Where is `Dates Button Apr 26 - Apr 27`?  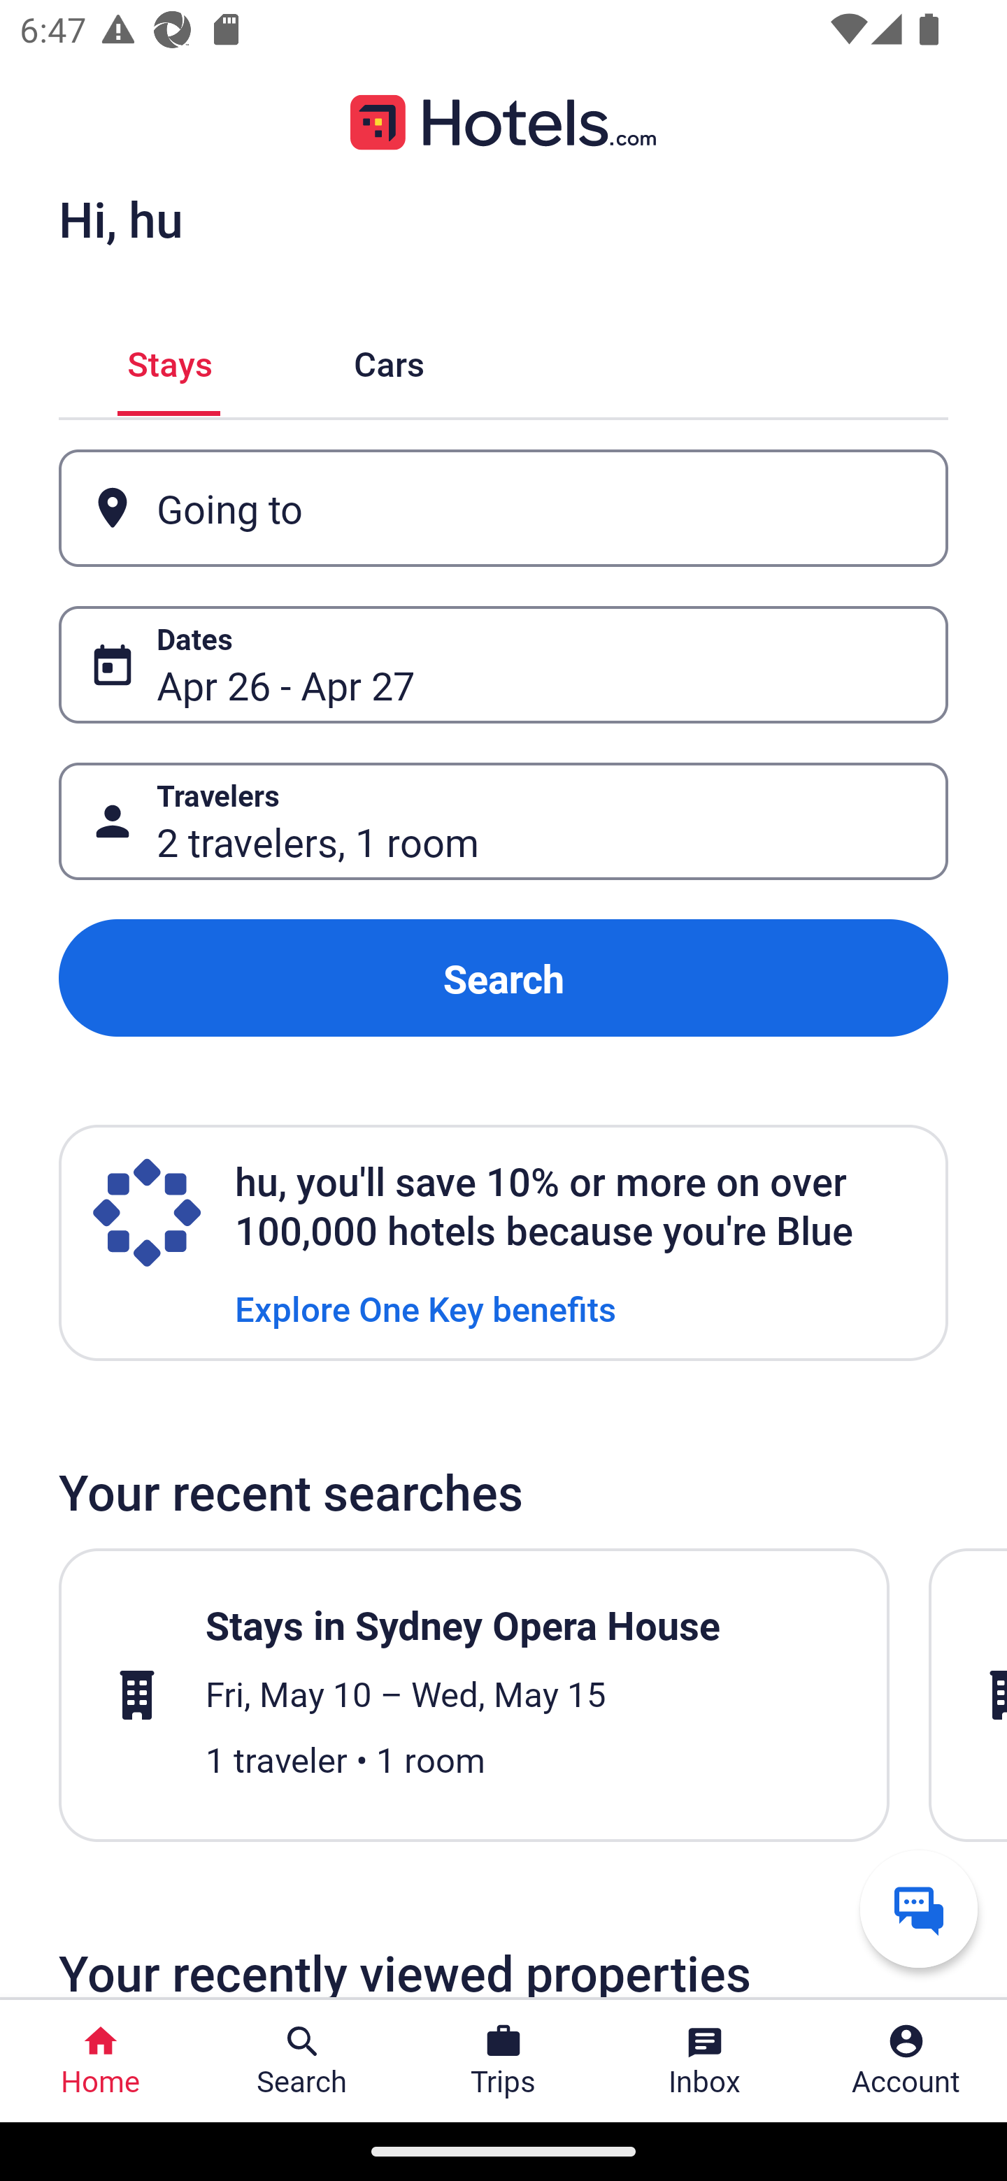 Dates Button Apr 26 - Apr 27 is located at coordinates (503, 665).